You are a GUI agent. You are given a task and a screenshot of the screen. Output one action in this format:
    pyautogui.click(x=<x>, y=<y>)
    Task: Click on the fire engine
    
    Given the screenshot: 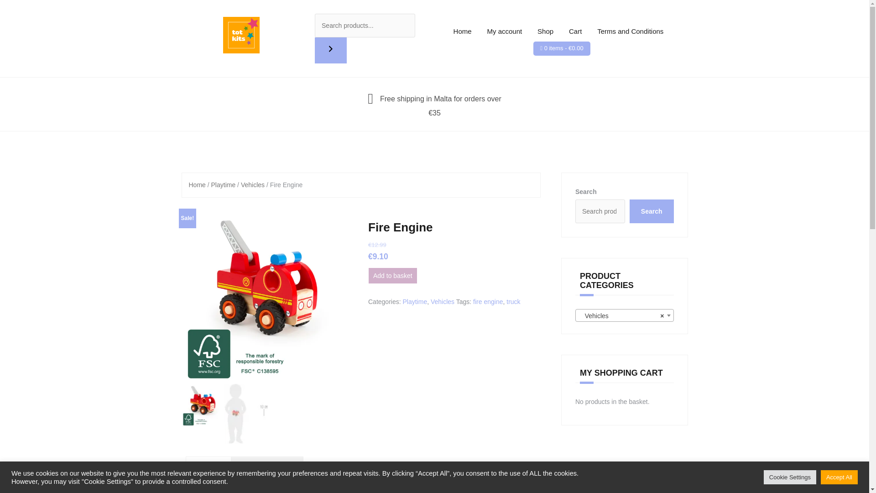 What is the action you would take?
    pyautogui.click(x=488, y=301)
    